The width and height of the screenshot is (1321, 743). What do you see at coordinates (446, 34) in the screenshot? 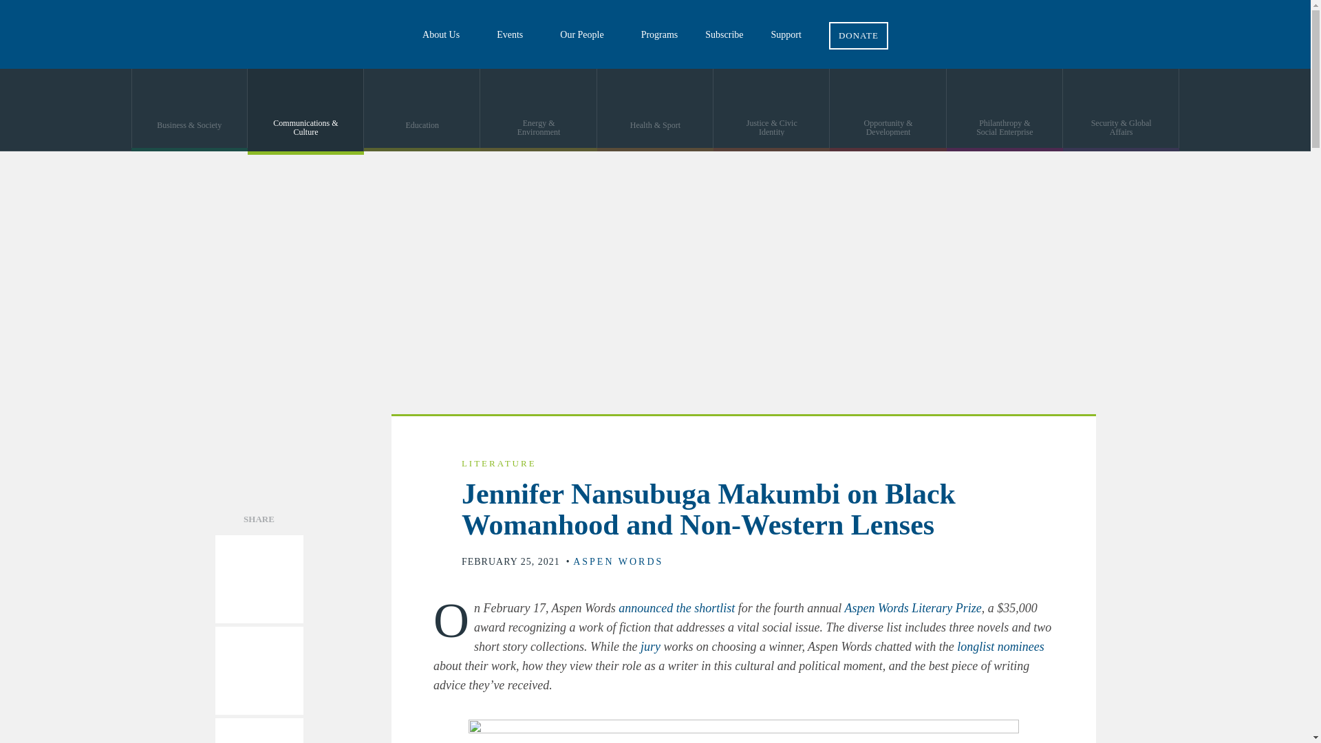
I see `About Us` at bounding box center [446, 34].